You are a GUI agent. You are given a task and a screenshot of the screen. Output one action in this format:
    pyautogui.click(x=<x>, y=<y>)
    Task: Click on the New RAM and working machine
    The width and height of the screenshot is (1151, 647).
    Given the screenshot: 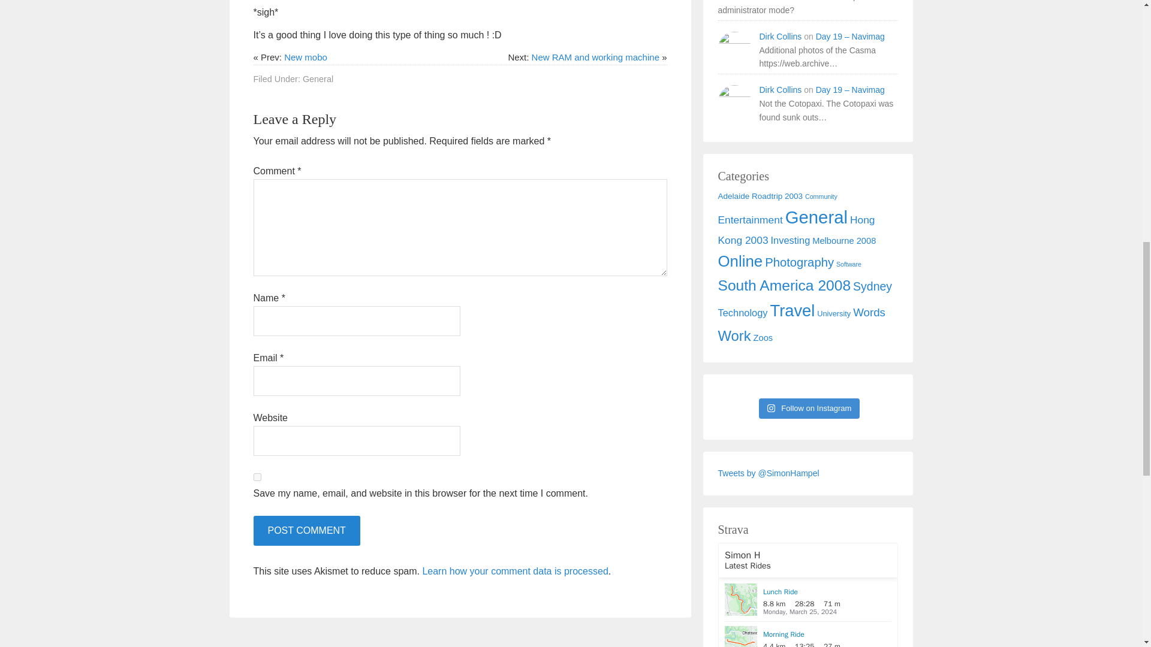 What is the action you would take?
    pyautogui.click(x=596, y=57)
    